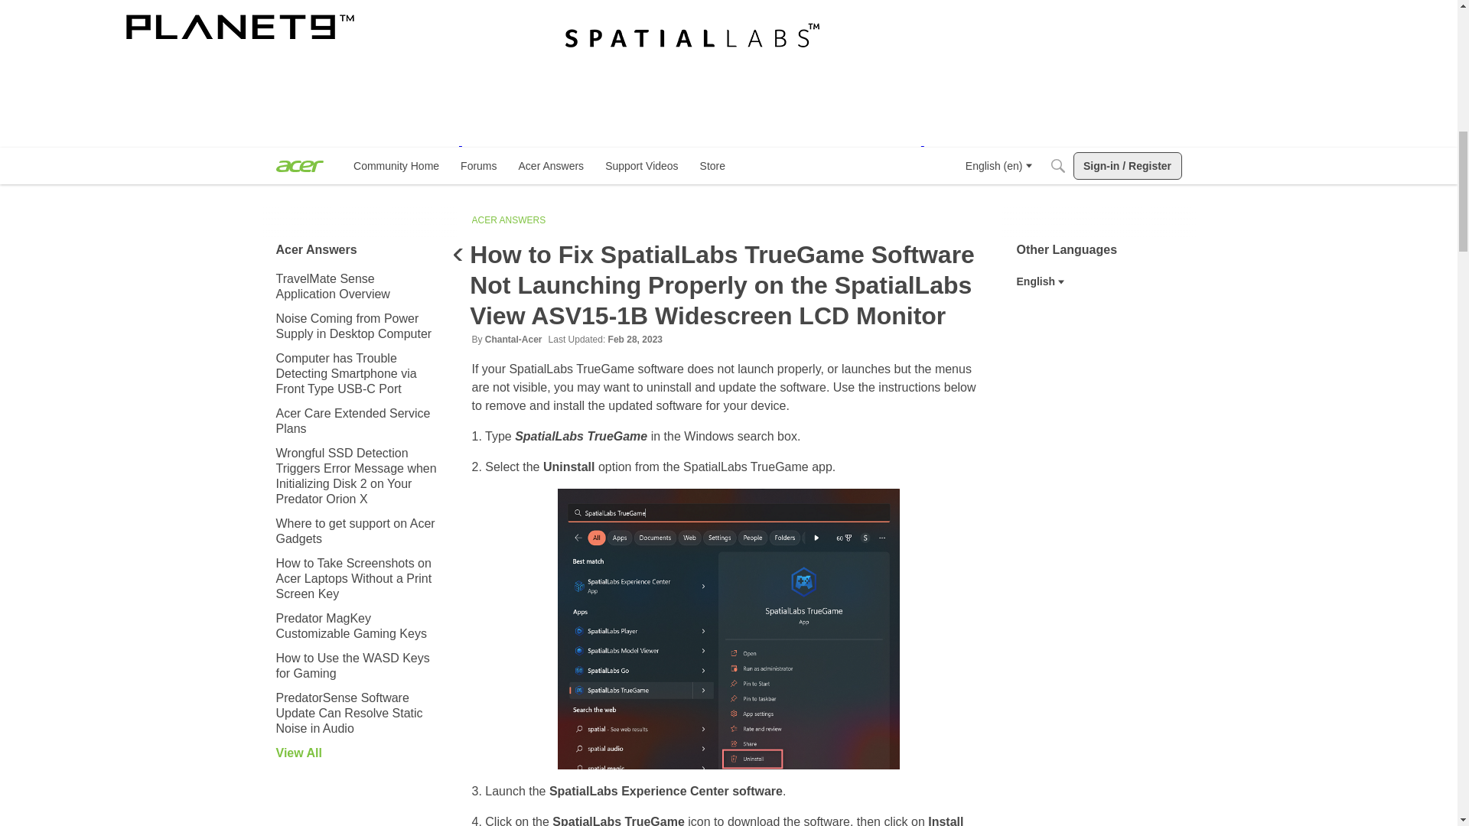 The width and height of the screenshot is (1469, 826). I want to click on View All, so click(358, 753).